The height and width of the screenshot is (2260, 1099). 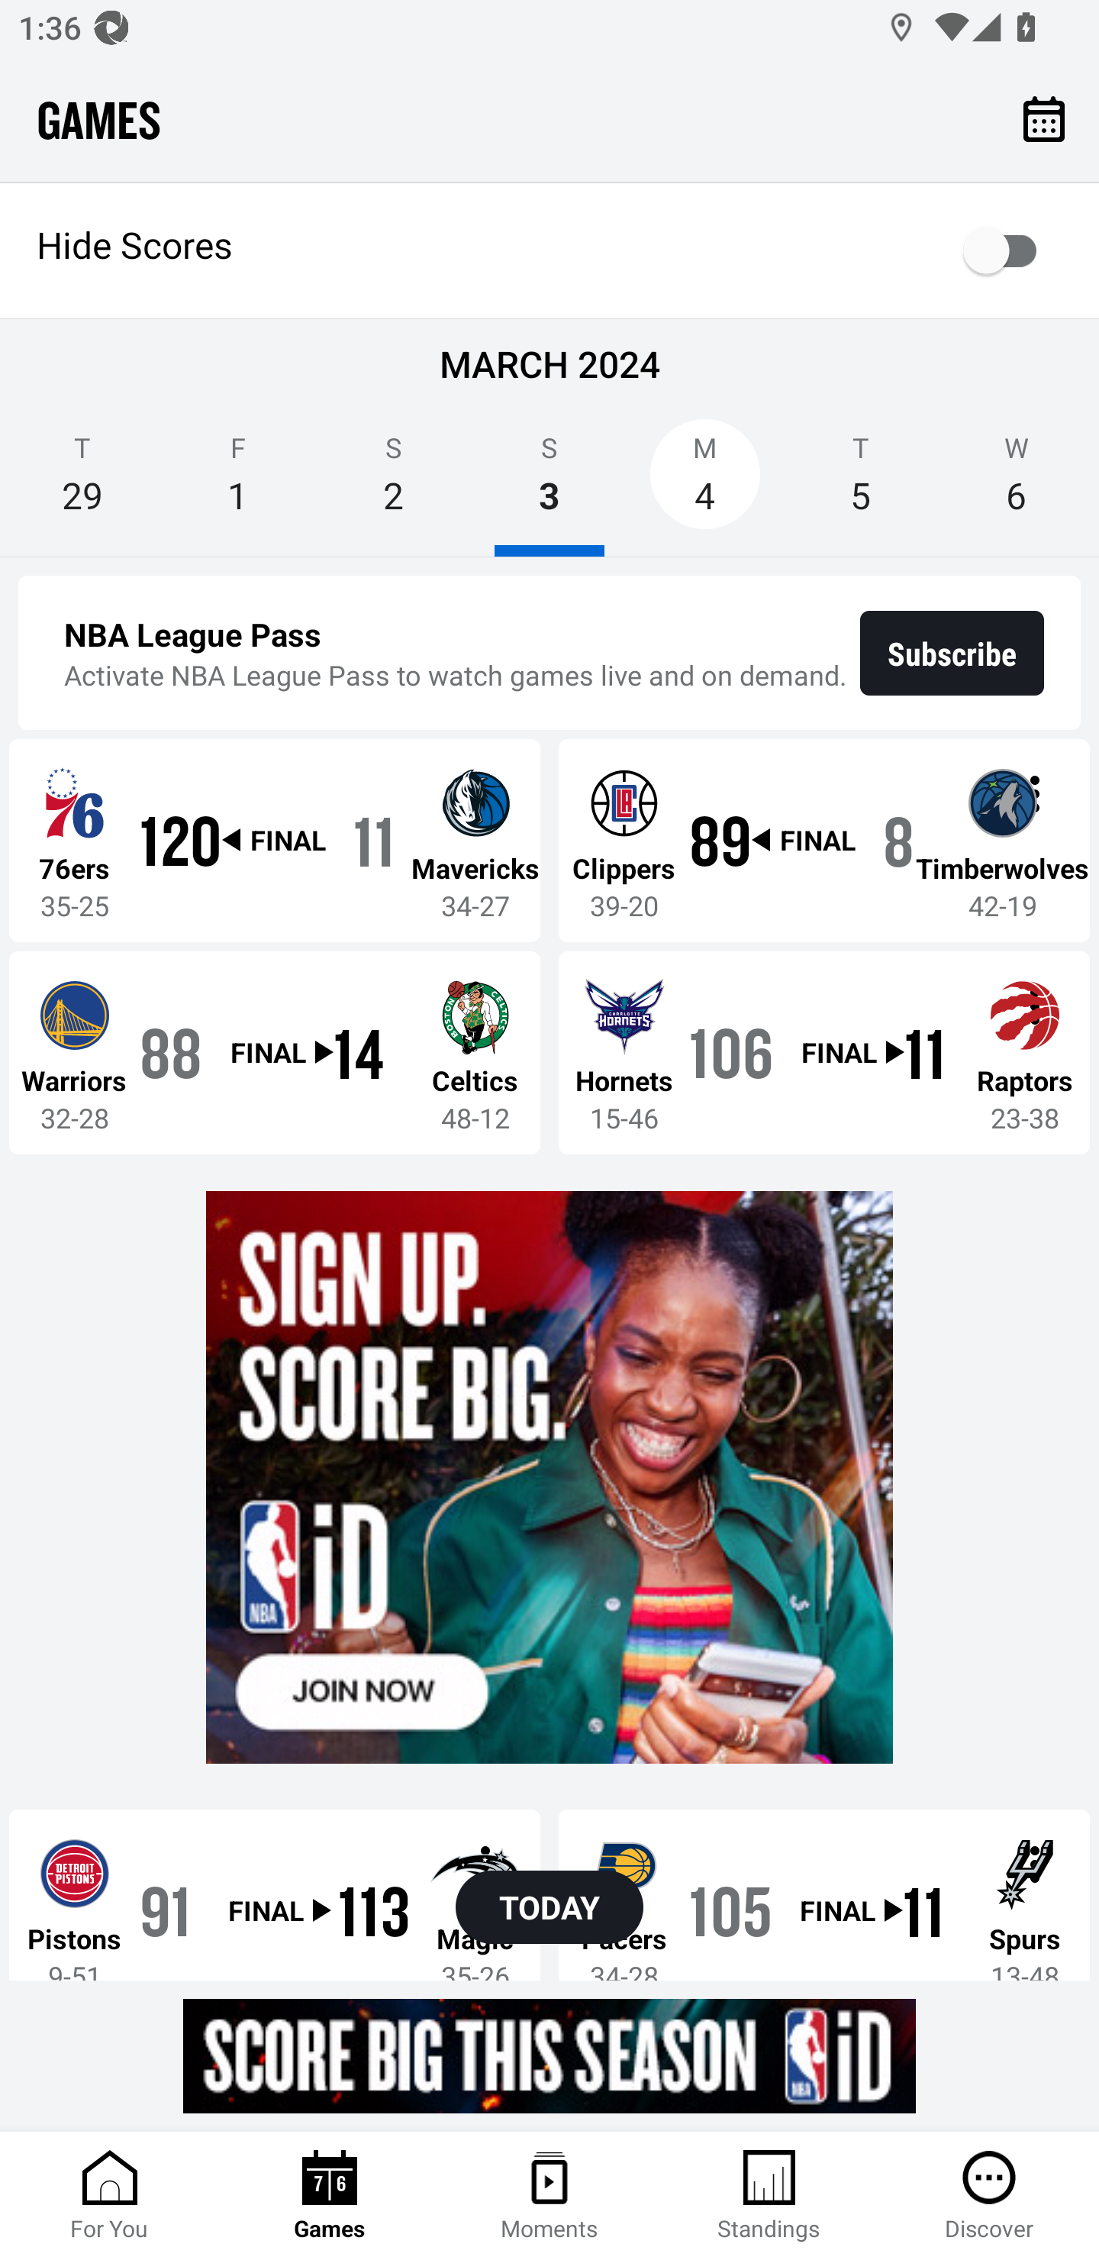 I want to click on Hide Scores, so click(x=549, y=250).